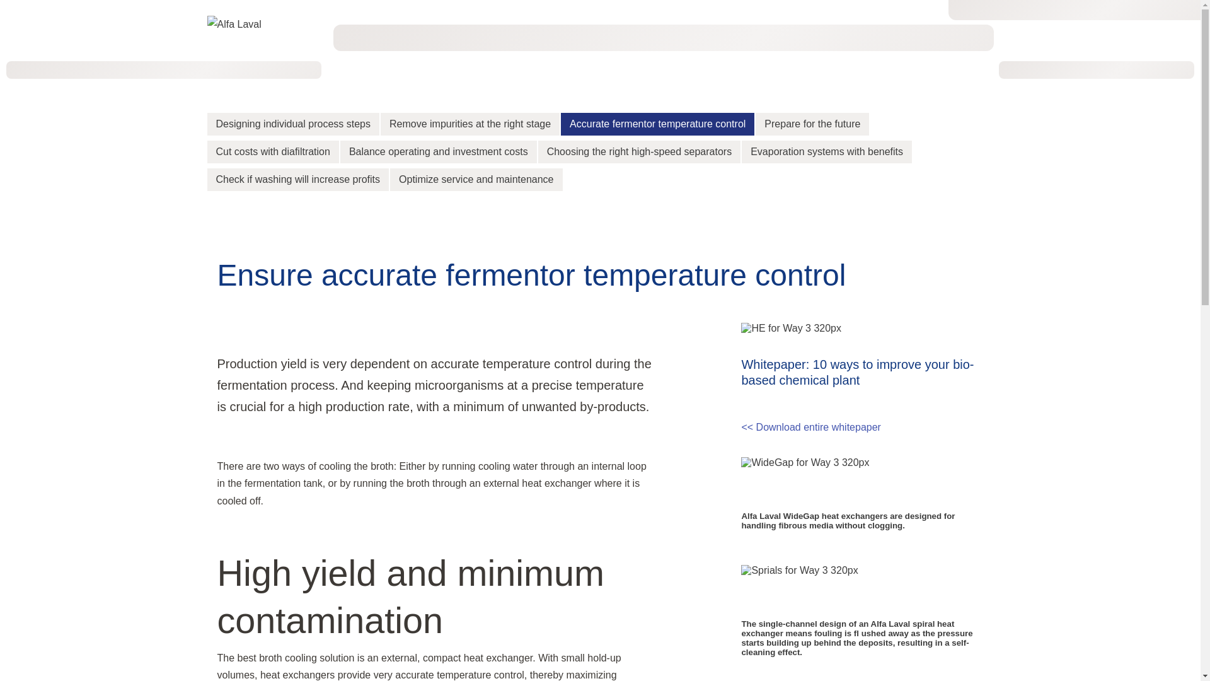 The width and height of the screenshot is (1210, 681). I want to click on Cut costs with diafiltration, so click(272, 151).